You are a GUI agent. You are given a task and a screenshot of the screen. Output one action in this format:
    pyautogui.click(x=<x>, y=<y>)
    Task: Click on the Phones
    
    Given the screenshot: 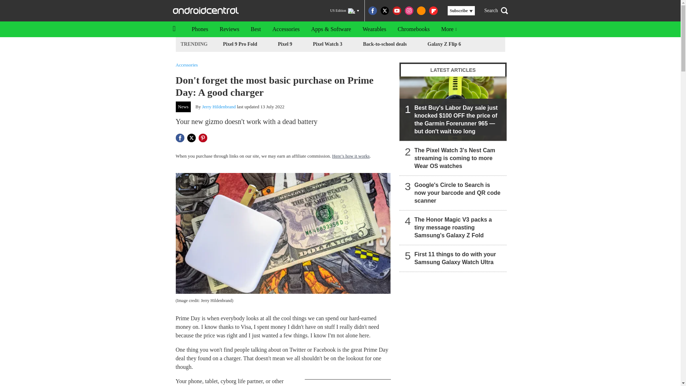 What is the action you would take?
    pyautogui.click(x=199, y=29)
    